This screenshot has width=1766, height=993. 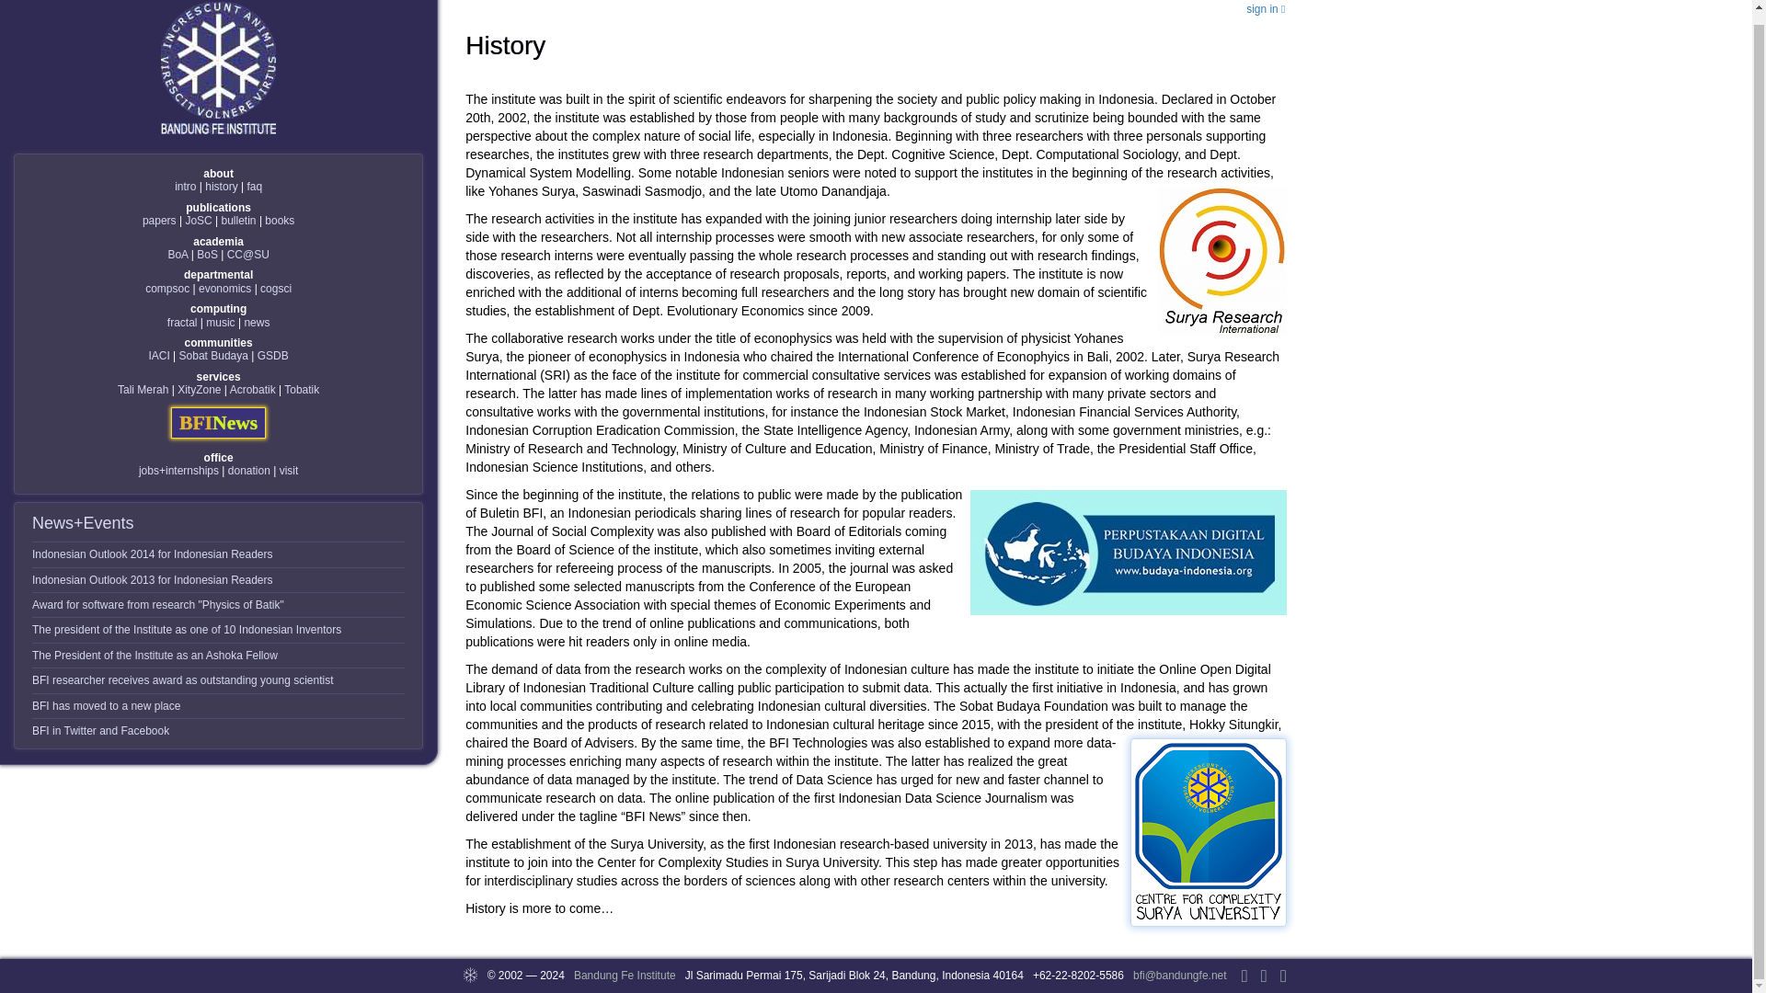 I want to click on history, so click(x=221, y=186).